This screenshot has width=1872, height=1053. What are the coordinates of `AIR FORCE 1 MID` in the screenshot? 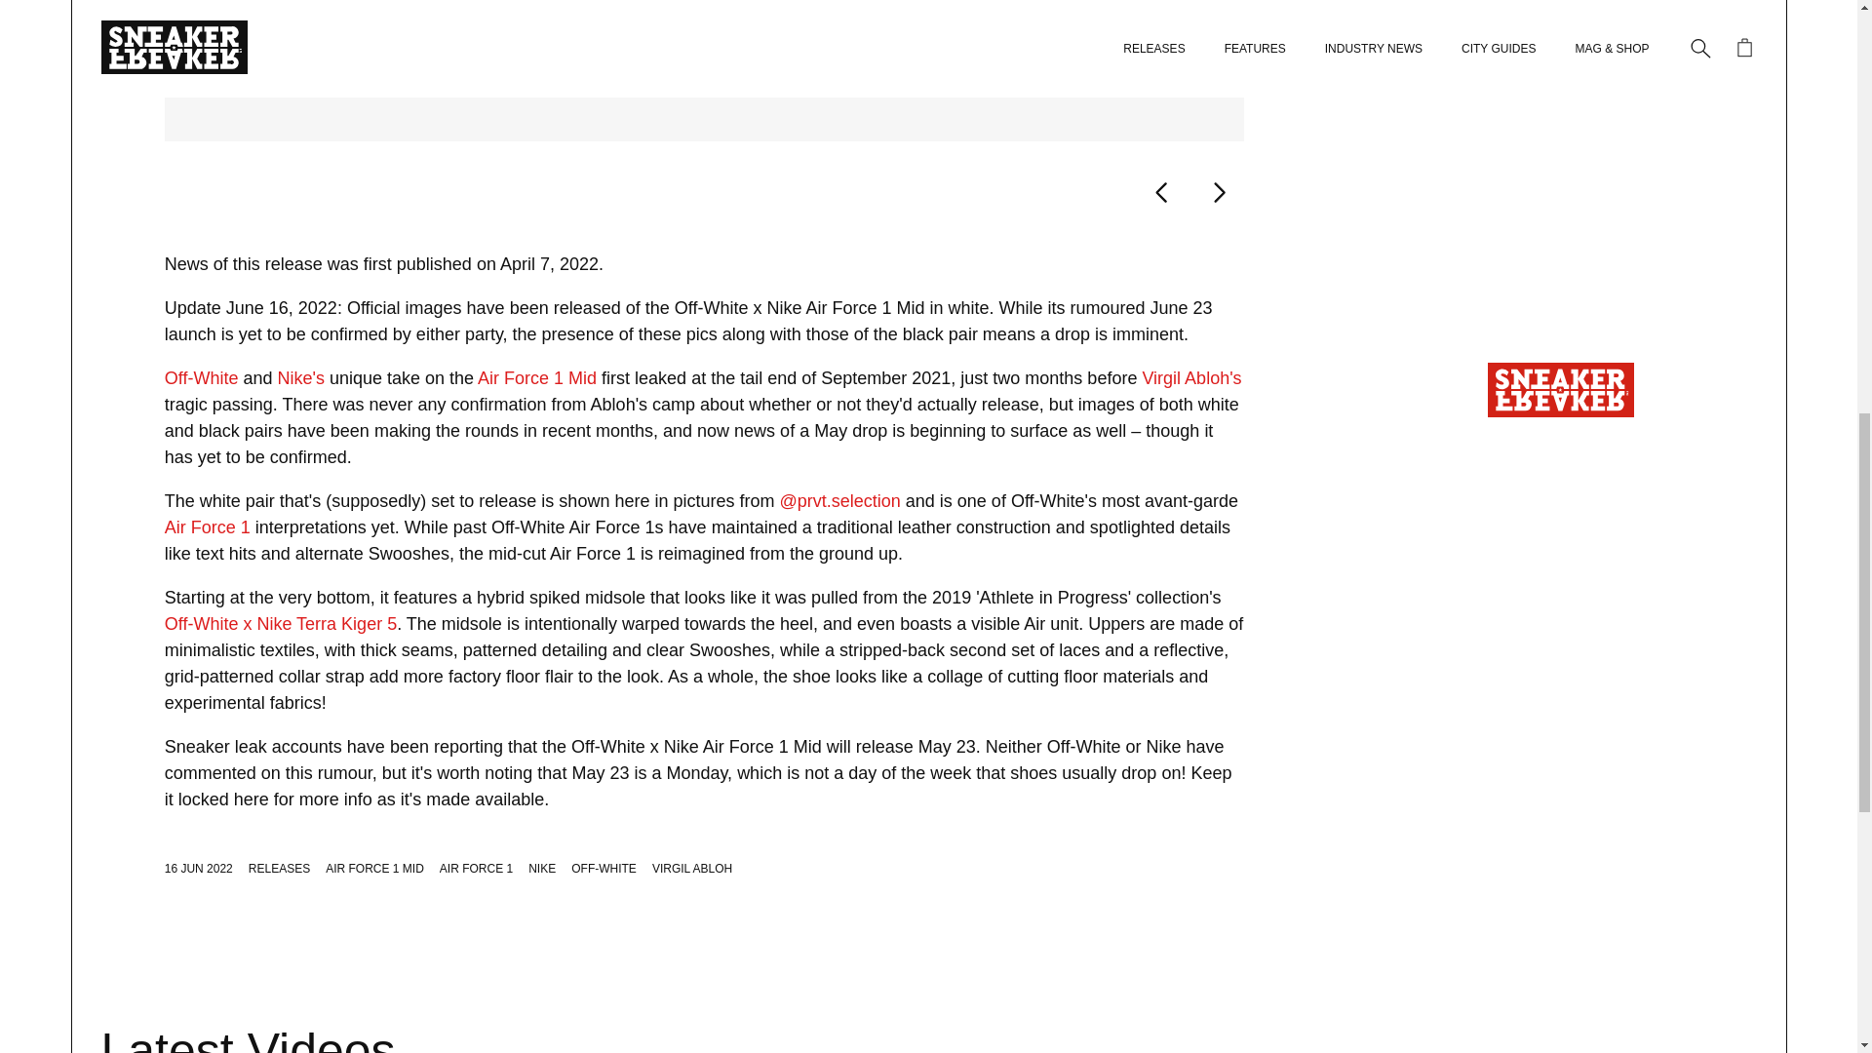 It's located at (374, 868).